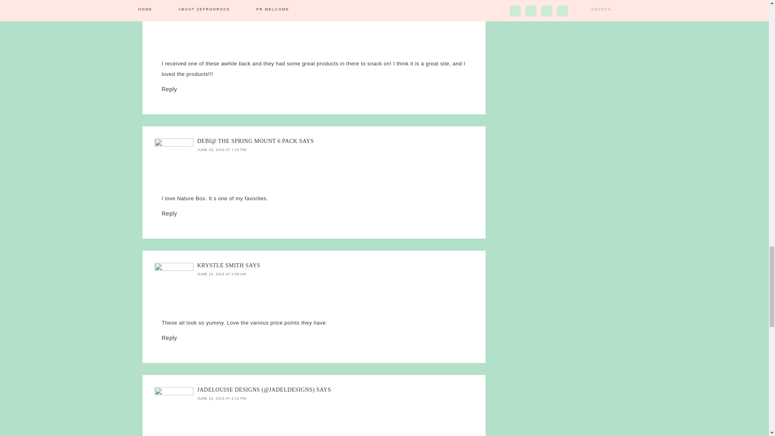  What do you see at coordinates (169, 89) in the screenshot?
I see `Reply` at bounding box center [169, 89].